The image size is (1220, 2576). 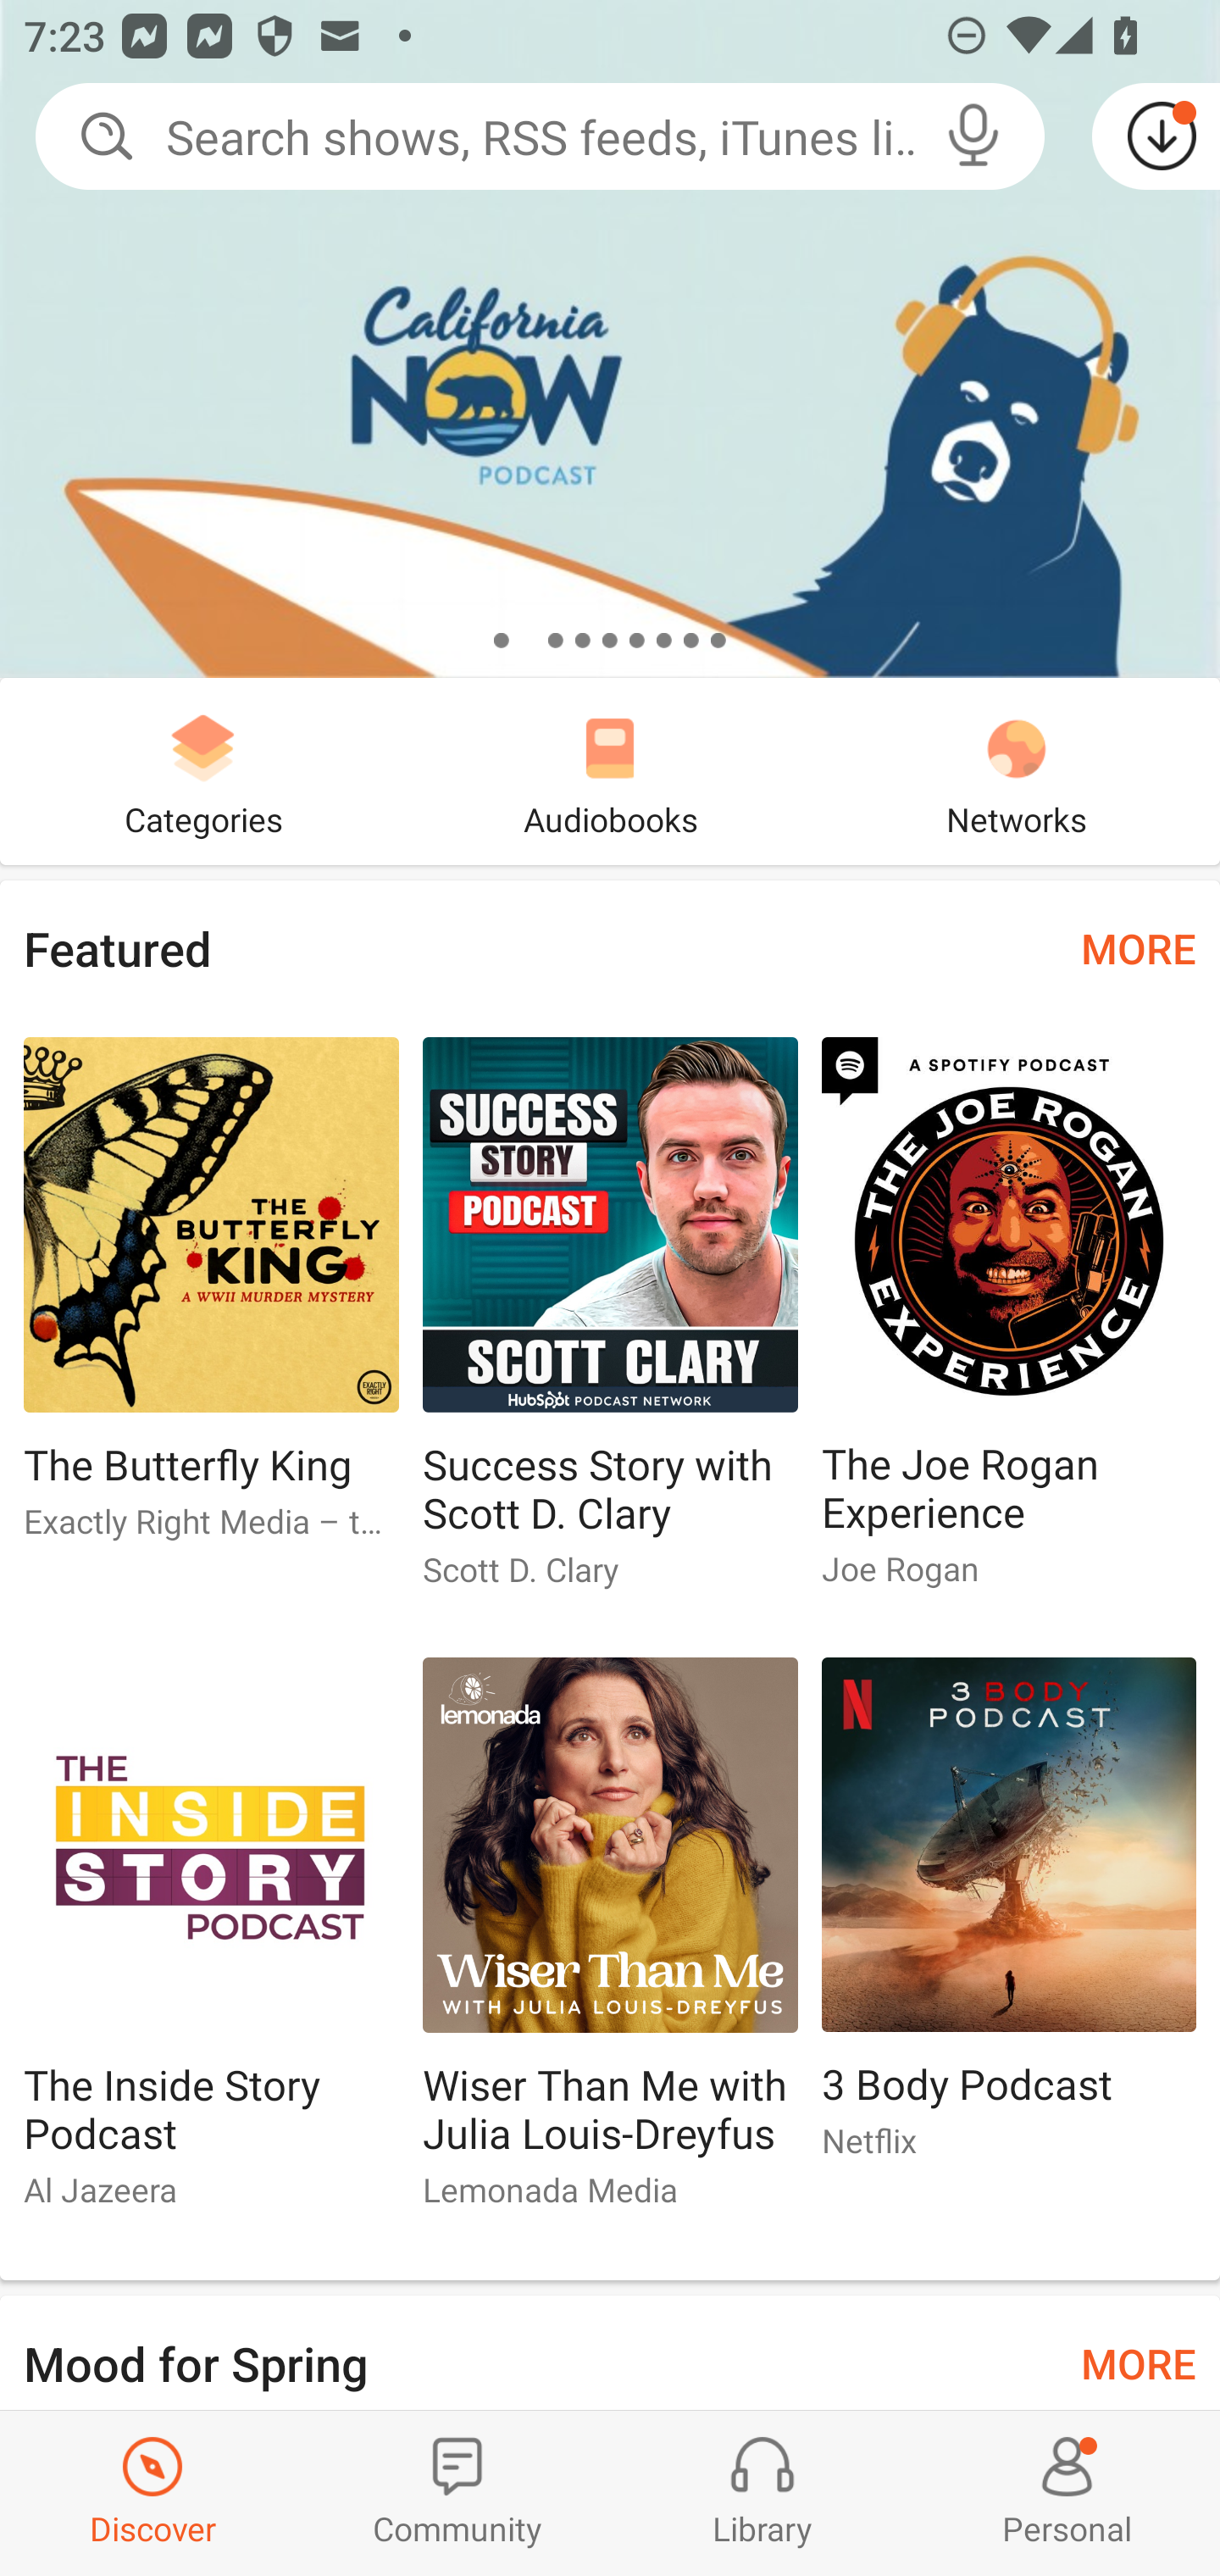 I want to click on 3 Body Podcast 3 Body Podcast Netflix, so click(x=1009, y=1921).